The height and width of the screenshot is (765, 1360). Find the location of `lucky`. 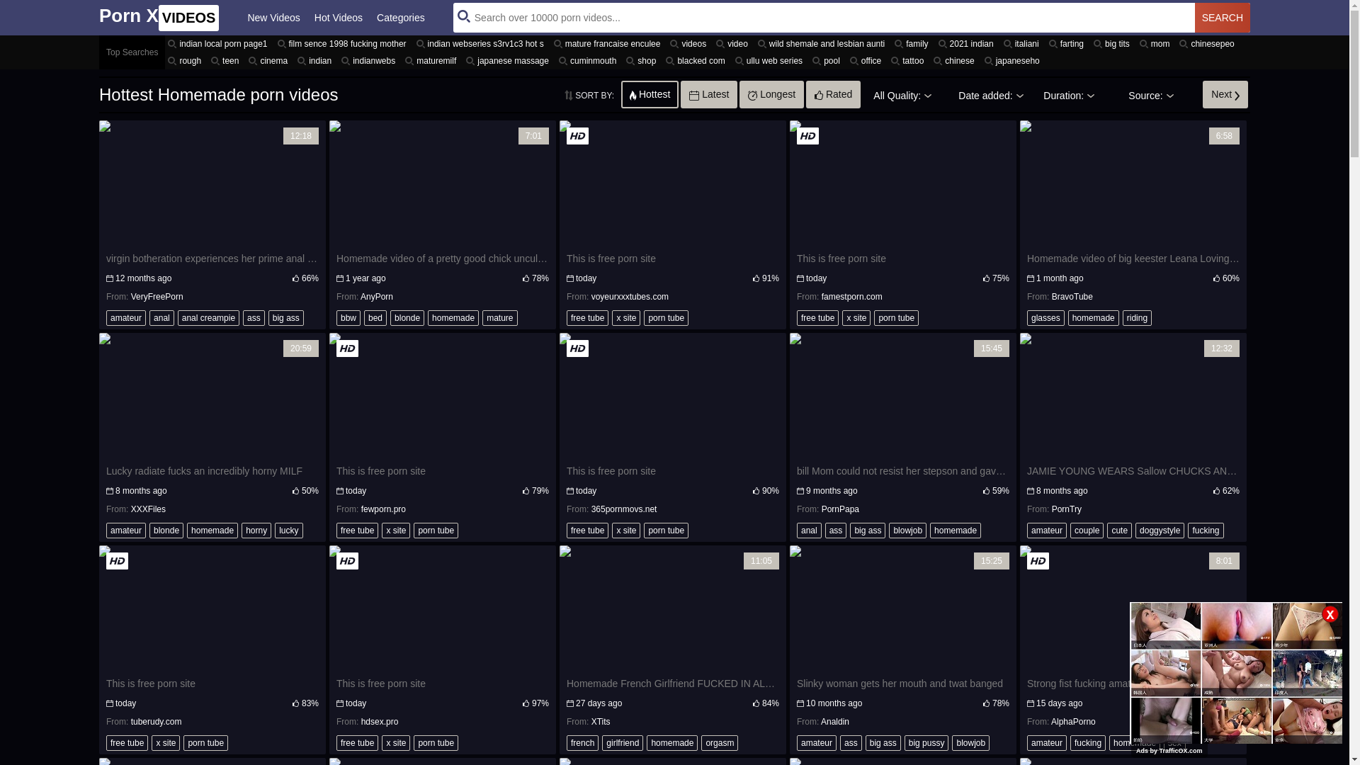

lucky is located at coordinates (289, 531).